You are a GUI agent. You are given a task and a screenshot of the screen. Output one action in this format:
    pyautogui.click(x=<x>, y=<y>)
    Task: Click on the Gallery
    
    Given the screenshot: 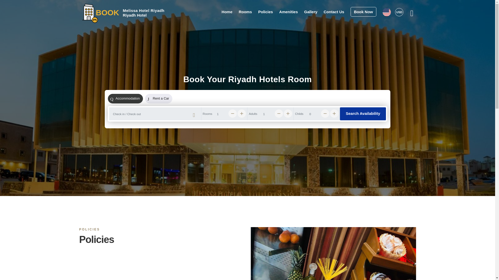 What is the action you would take?
    pyautogui.click(x=311, y=11)
    